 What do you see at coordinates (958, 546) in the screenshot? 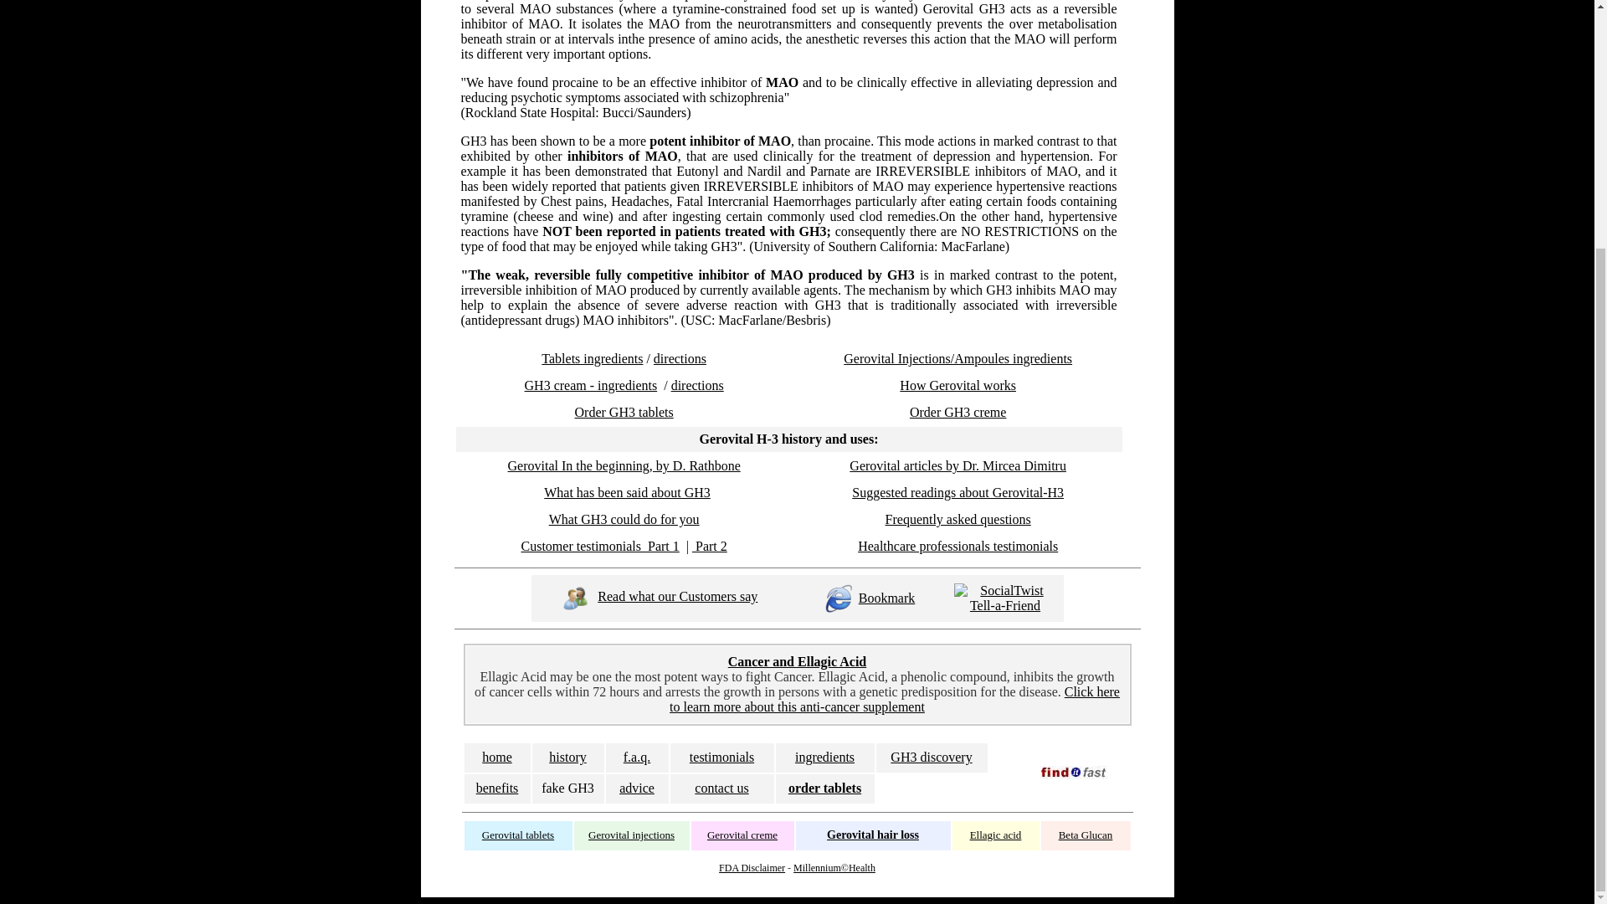
I see `Healthcare professionals testimonials` at bounding box center [958, 546].